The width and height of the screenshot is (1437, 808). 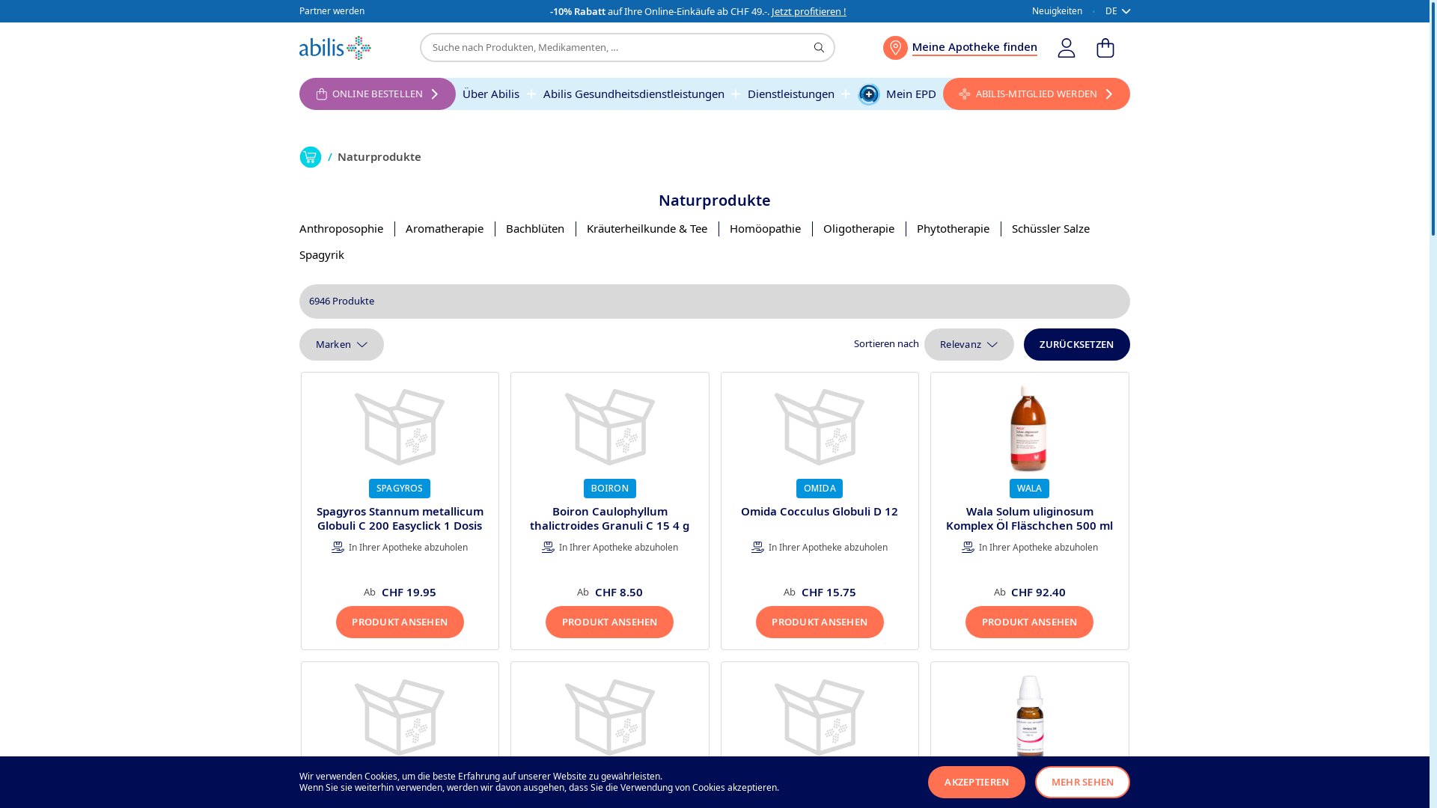 I want to click on Mein EPD, so click(x=897, y=94).